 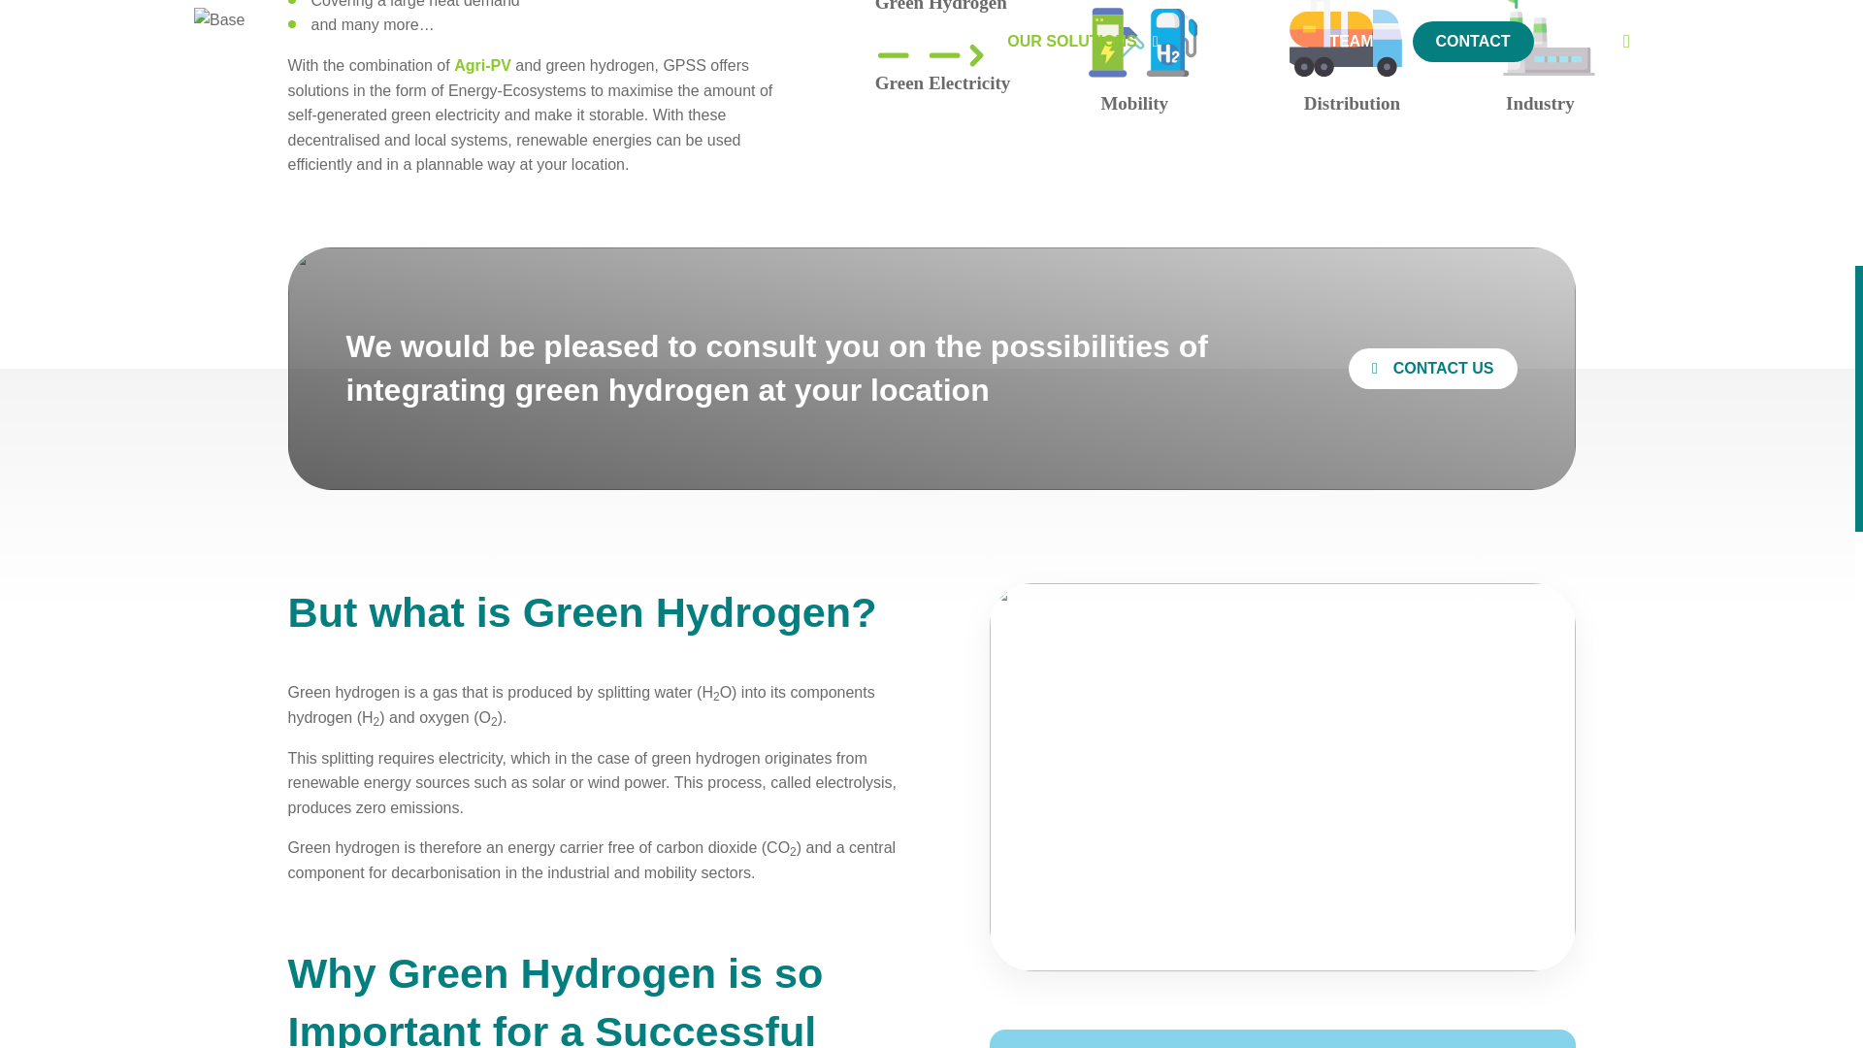 What do you see at coordinates (1433, 368) in the screenshot?
I see `CONTACT US` at bounding box center [1433, 368].